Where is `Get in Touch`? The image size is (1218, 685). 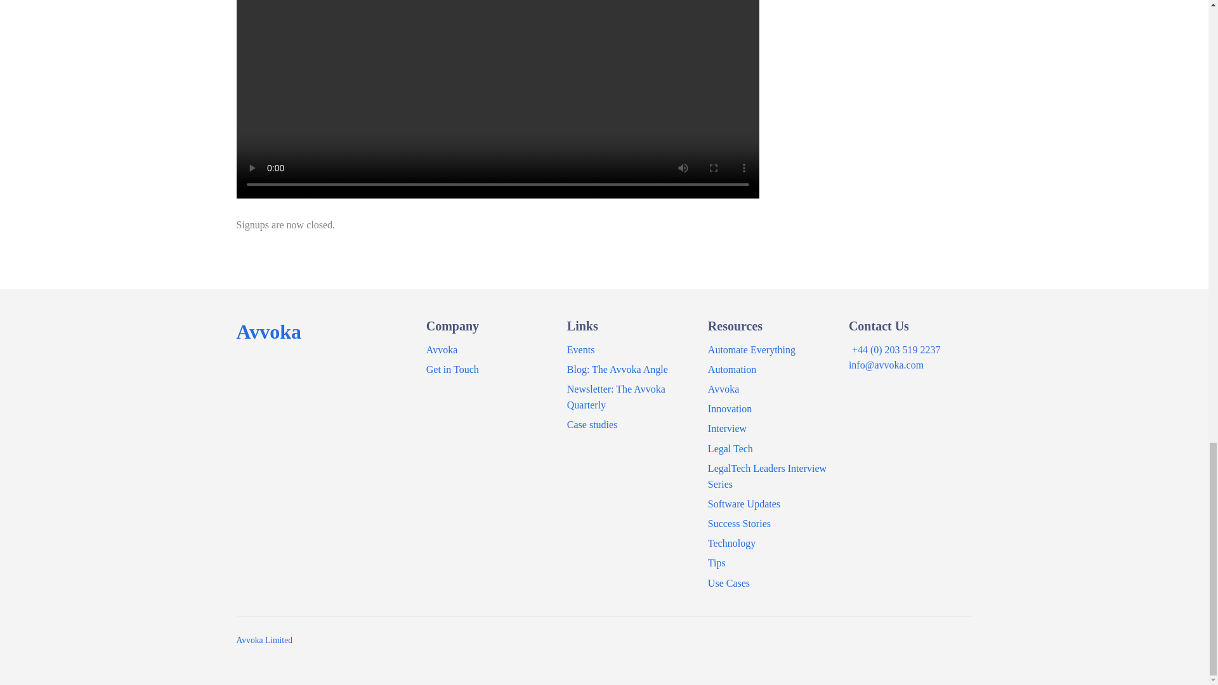
Get in Touch is located at coordinates (452, 369).